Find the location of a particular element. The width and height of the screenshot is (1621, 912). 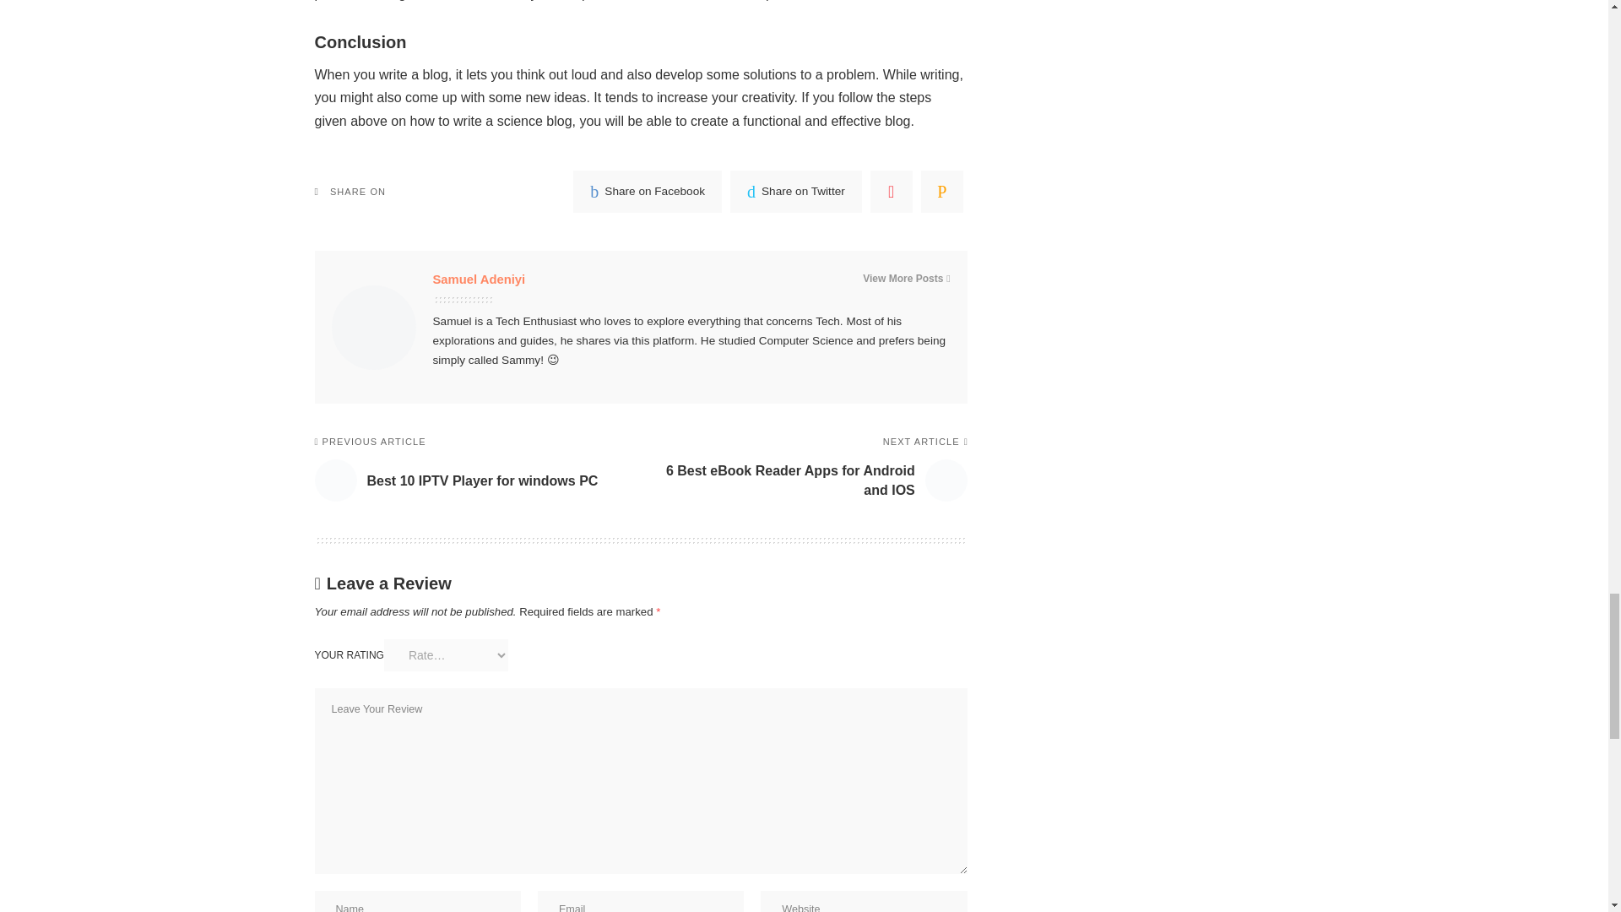

Facebook is located at coordinates (647, 191).